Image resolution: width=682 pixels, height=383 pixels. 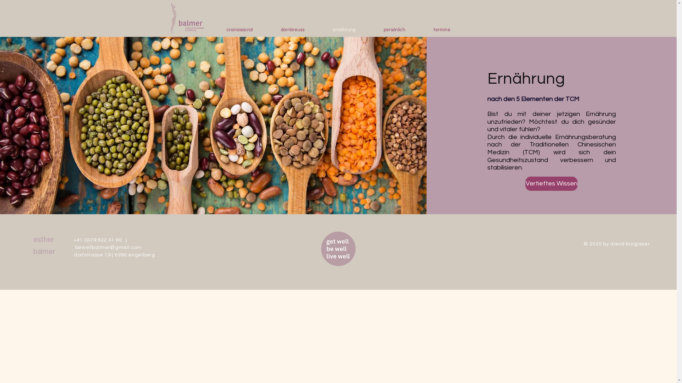 I want to click on termine, so click(x=442, y=30).